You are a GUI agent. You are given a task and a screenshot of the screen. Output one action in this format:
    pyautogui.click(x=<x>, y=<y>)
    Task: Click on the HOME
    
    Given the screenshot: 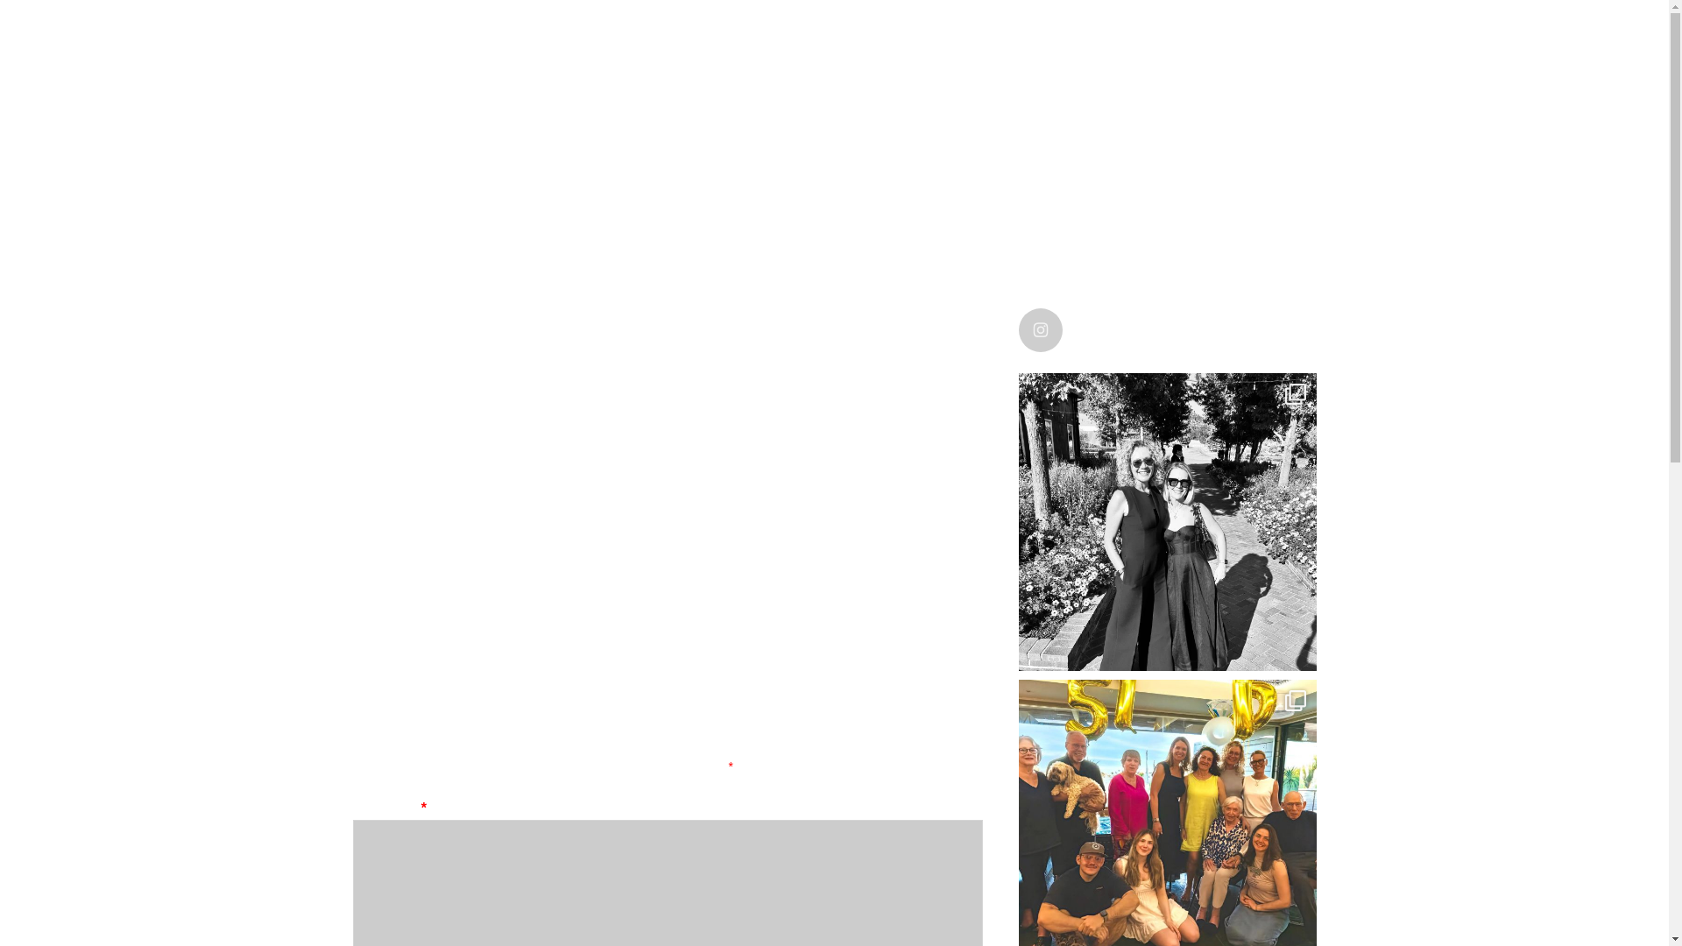 What is the action you would take?
    pyautogui.click(x=1216, y=26)
    